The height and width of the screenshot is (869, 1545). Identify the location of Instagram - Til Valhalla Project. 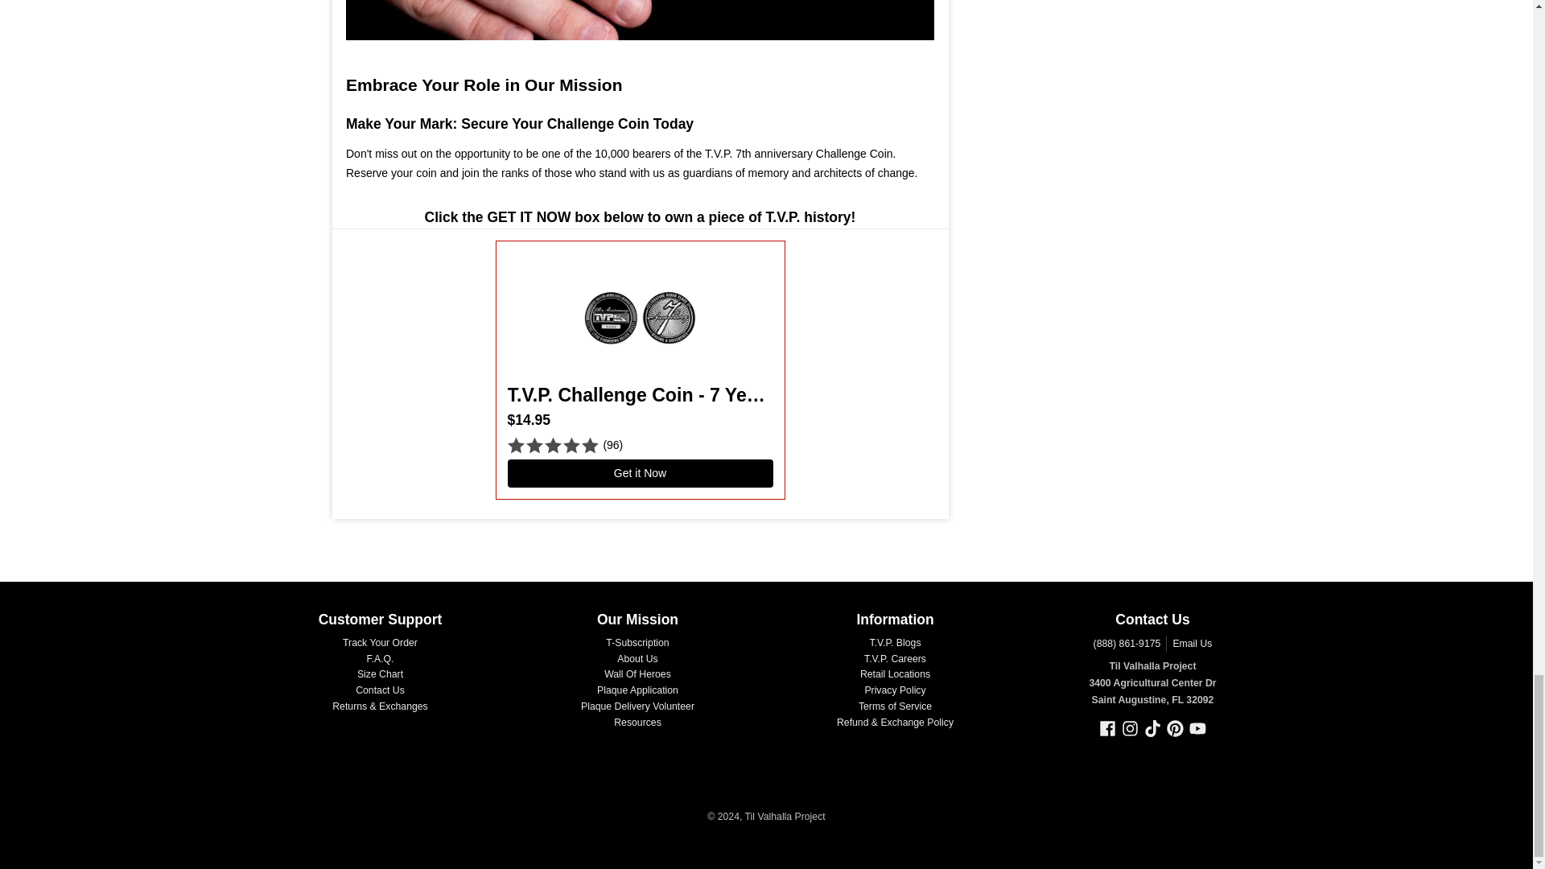
(1130, 728).